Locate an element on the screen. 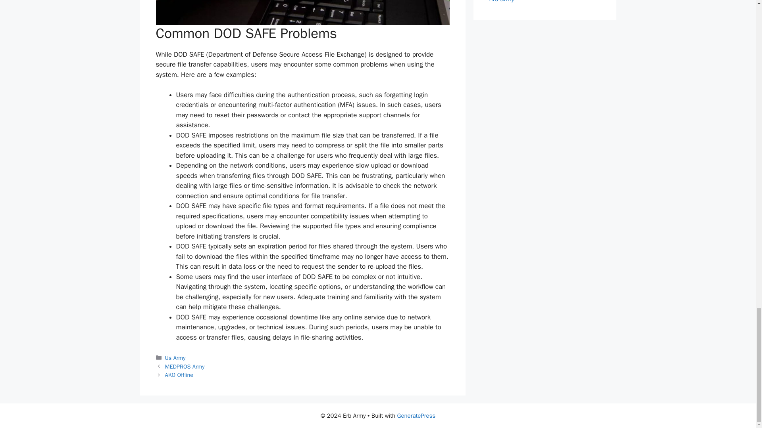 The width and height of the screenshot is (762, 428). Next is located at coordinates (179, 375).